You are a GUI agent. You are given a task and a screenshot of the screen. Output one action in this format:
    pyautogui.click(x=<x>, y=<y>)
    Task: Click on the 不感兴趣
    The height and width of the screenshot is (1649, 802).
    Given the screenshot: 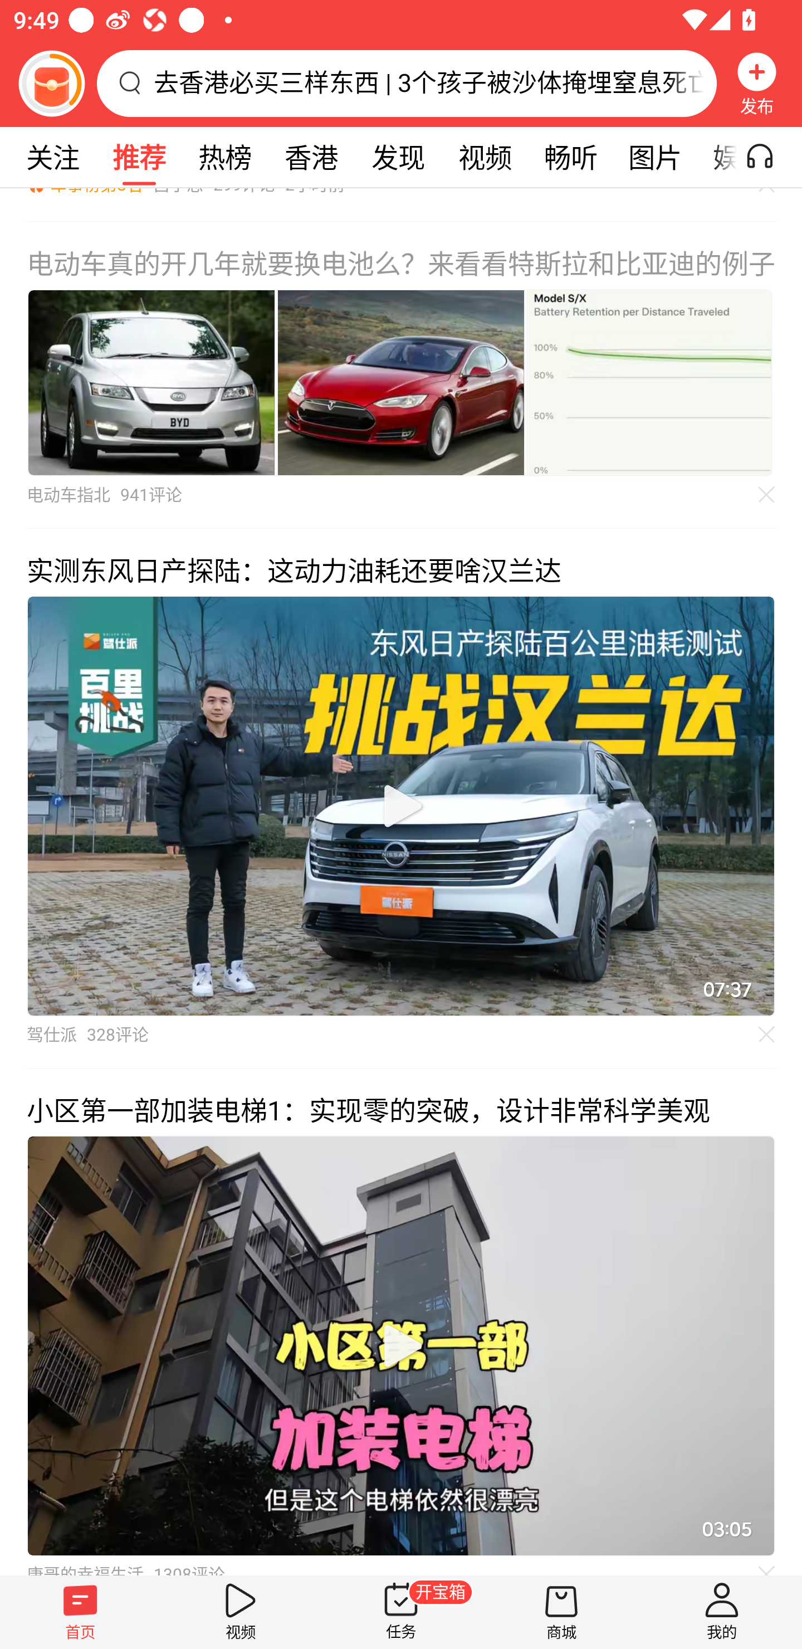 What is the action you would take?
    pyautogui.click(x=767, y=495)
    